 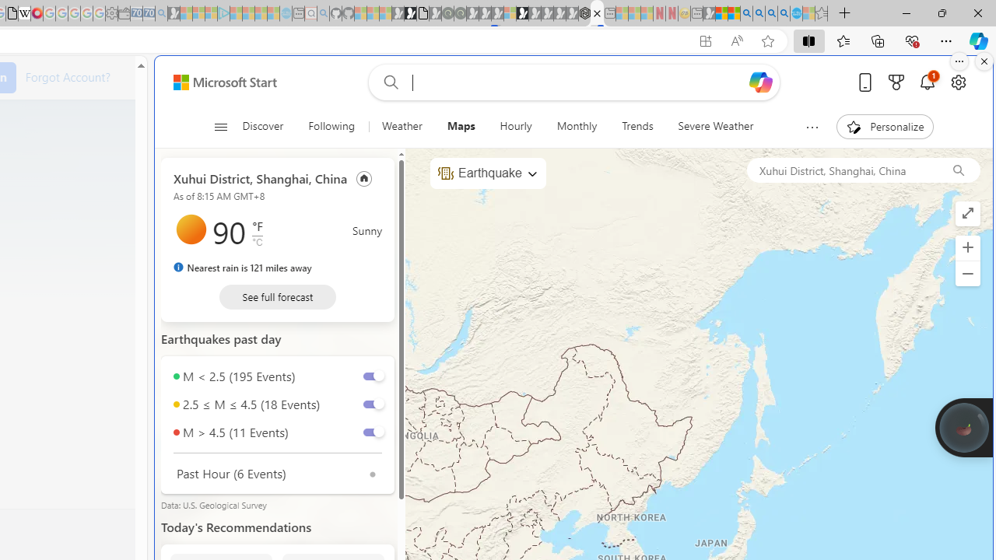 I want to click on MediaWiki, so click(x=37, y=14).